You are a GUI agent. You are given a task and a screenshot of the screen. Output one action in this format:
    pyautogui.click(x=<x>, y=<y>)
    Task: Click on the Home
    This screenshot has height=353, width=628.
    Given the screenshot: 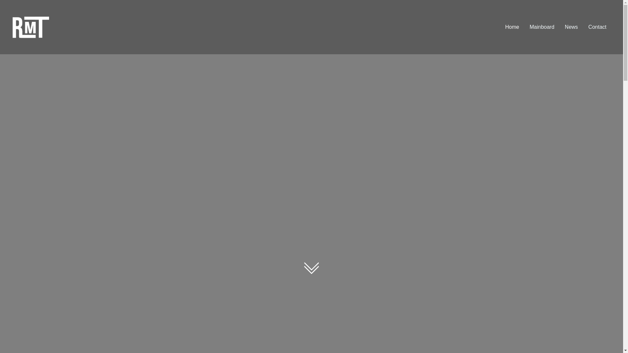 What is the action you would take?
    pyautogui.click(x=512, y=27)
    